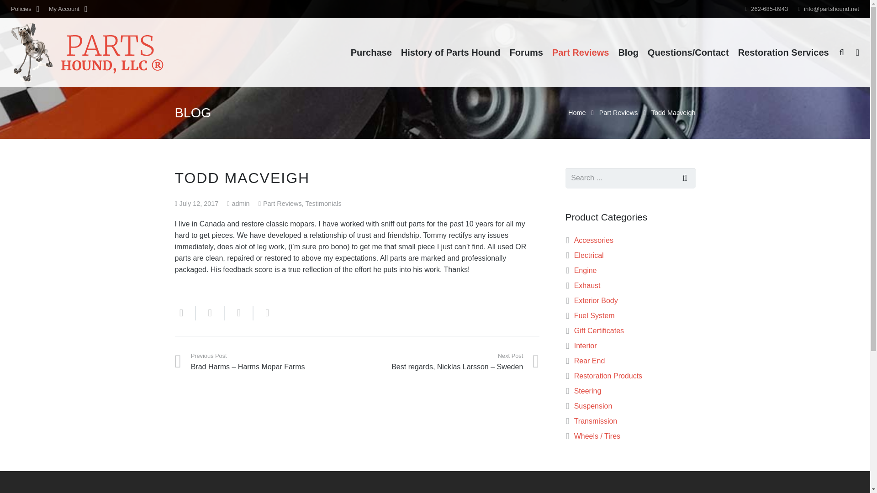 This screenshot has width=877, height=493. I want to click on Part Reviews, so click(282, 204).